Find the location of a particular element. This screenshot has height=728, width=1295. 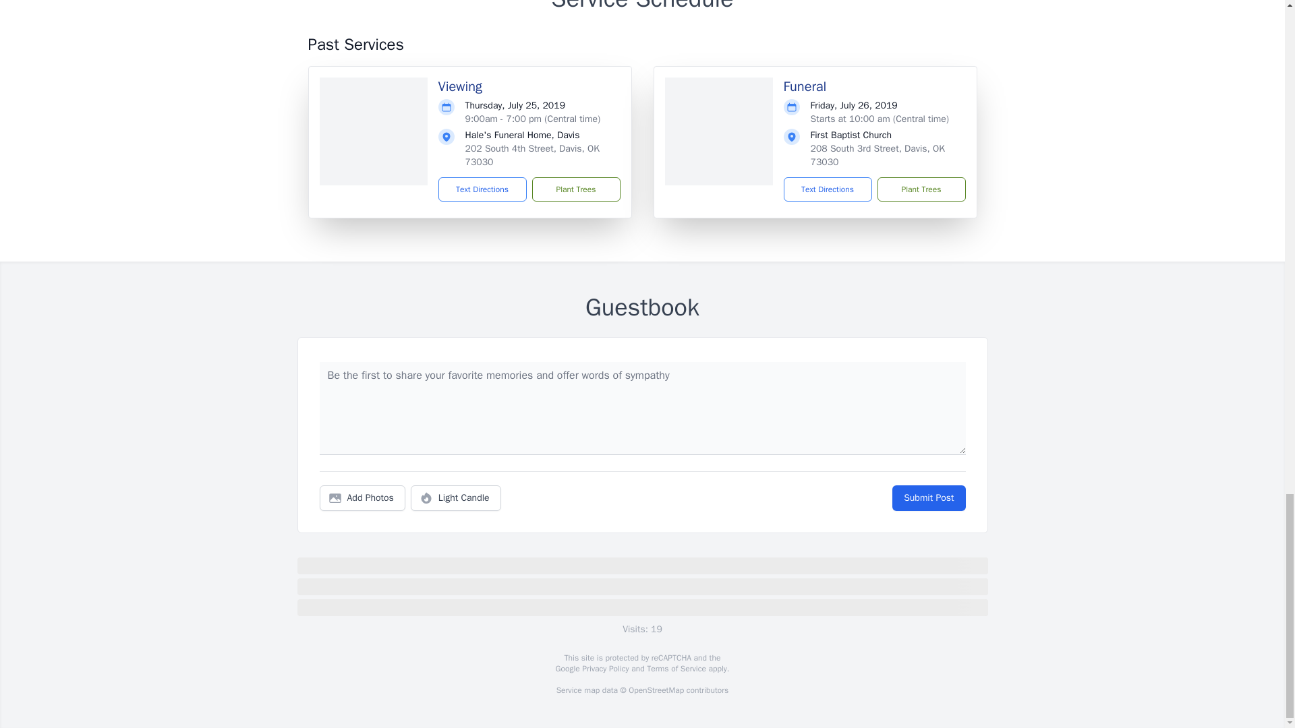

Plant Trees is located at coordinates (920, 189).